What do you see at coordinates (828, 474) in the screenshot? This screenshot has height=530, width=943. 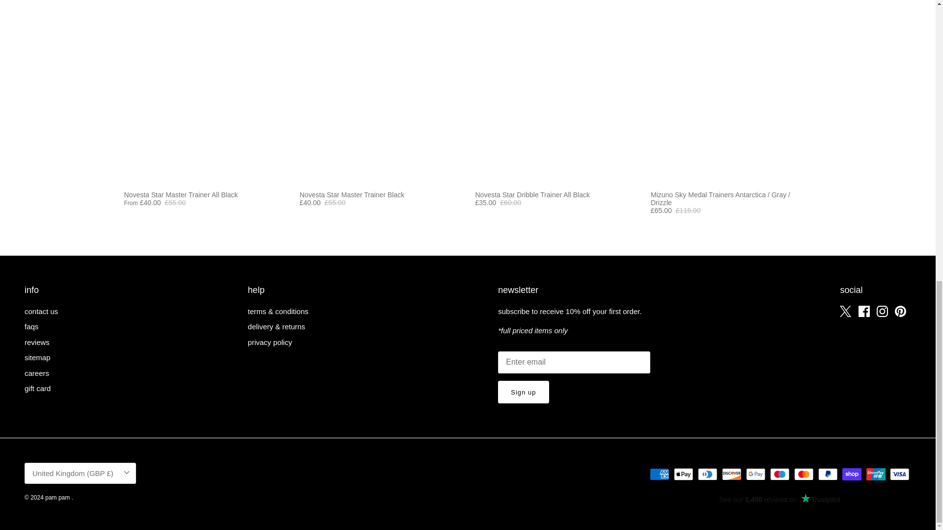 I see `PayPal` at bounding box center [828, 474].